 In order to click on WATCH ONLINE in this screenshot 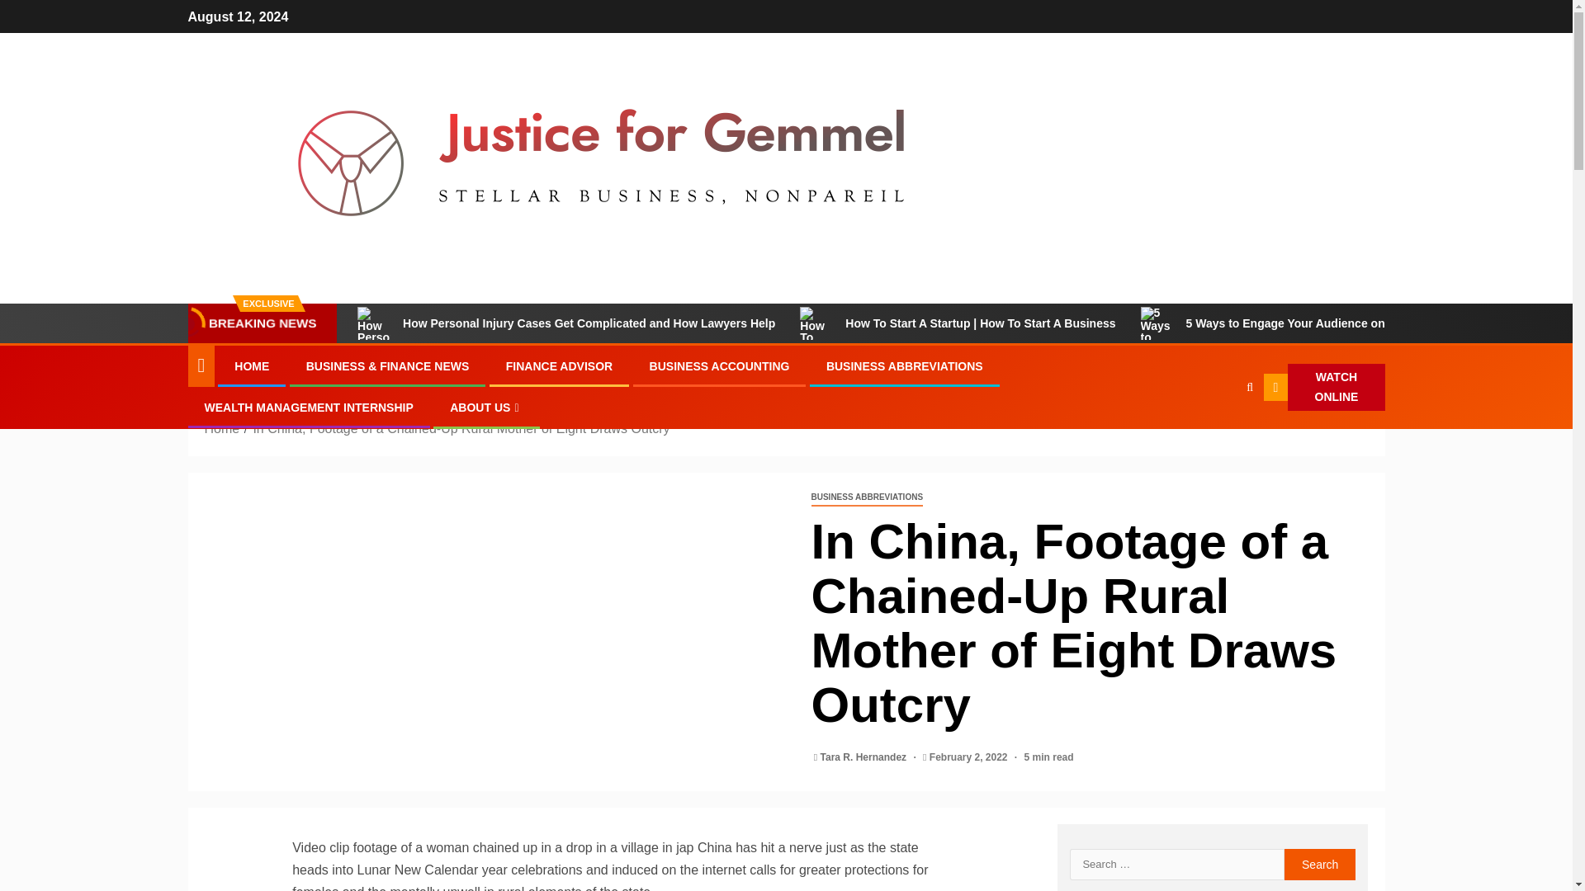, I will do `click(1324, 387)`.